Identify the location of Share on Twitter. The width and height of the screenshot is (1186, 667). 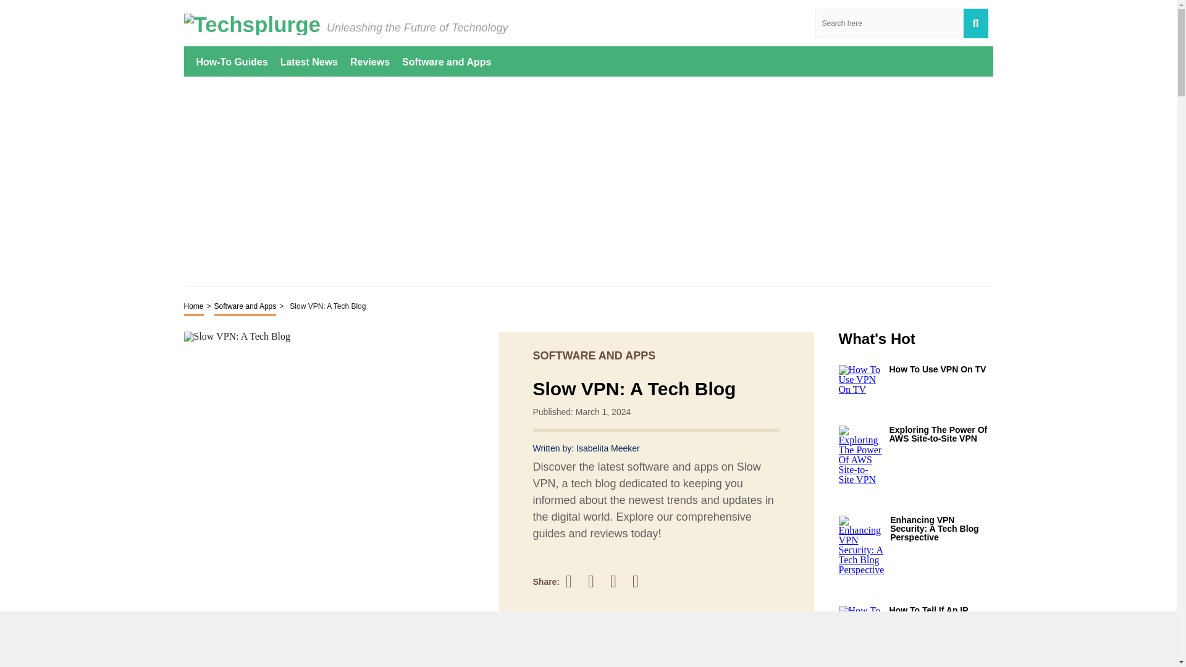
(597, 581).